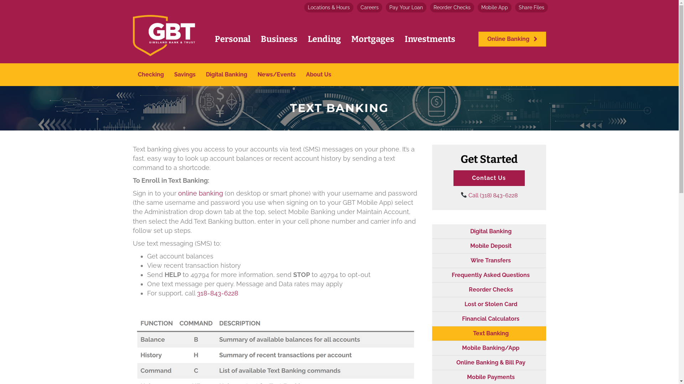 This screenshot has width=684, height=384. What do you see at coordinates (489, 363) in the screenshot?
I see `Online Banking & Bill Pay` at bounding box center [489, 363].